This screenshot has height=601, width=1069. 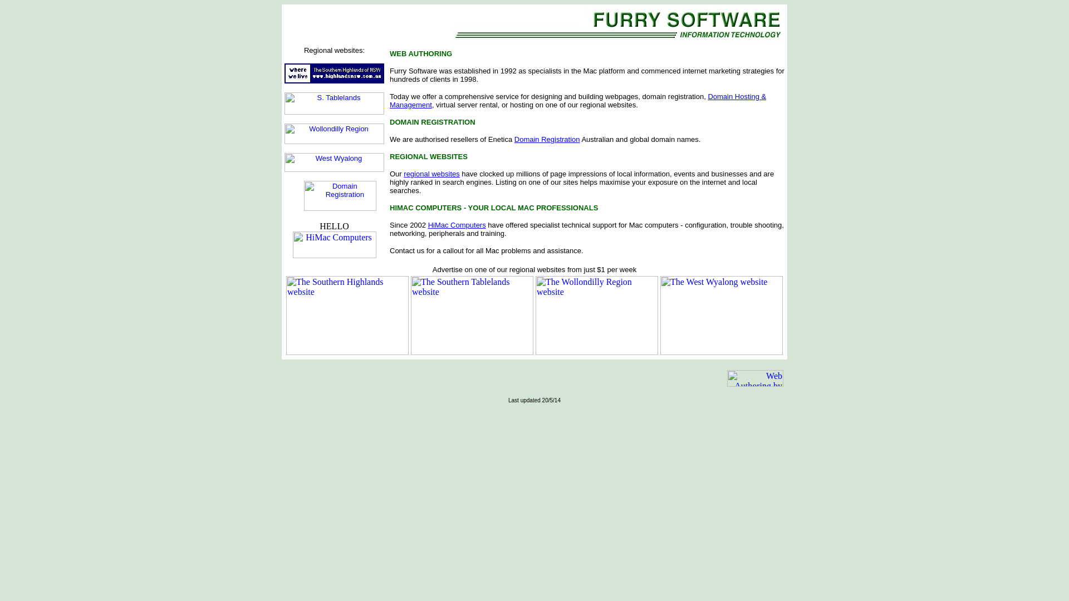 I want to click on Domain Hosting & Management, so click(x=578, y=101).